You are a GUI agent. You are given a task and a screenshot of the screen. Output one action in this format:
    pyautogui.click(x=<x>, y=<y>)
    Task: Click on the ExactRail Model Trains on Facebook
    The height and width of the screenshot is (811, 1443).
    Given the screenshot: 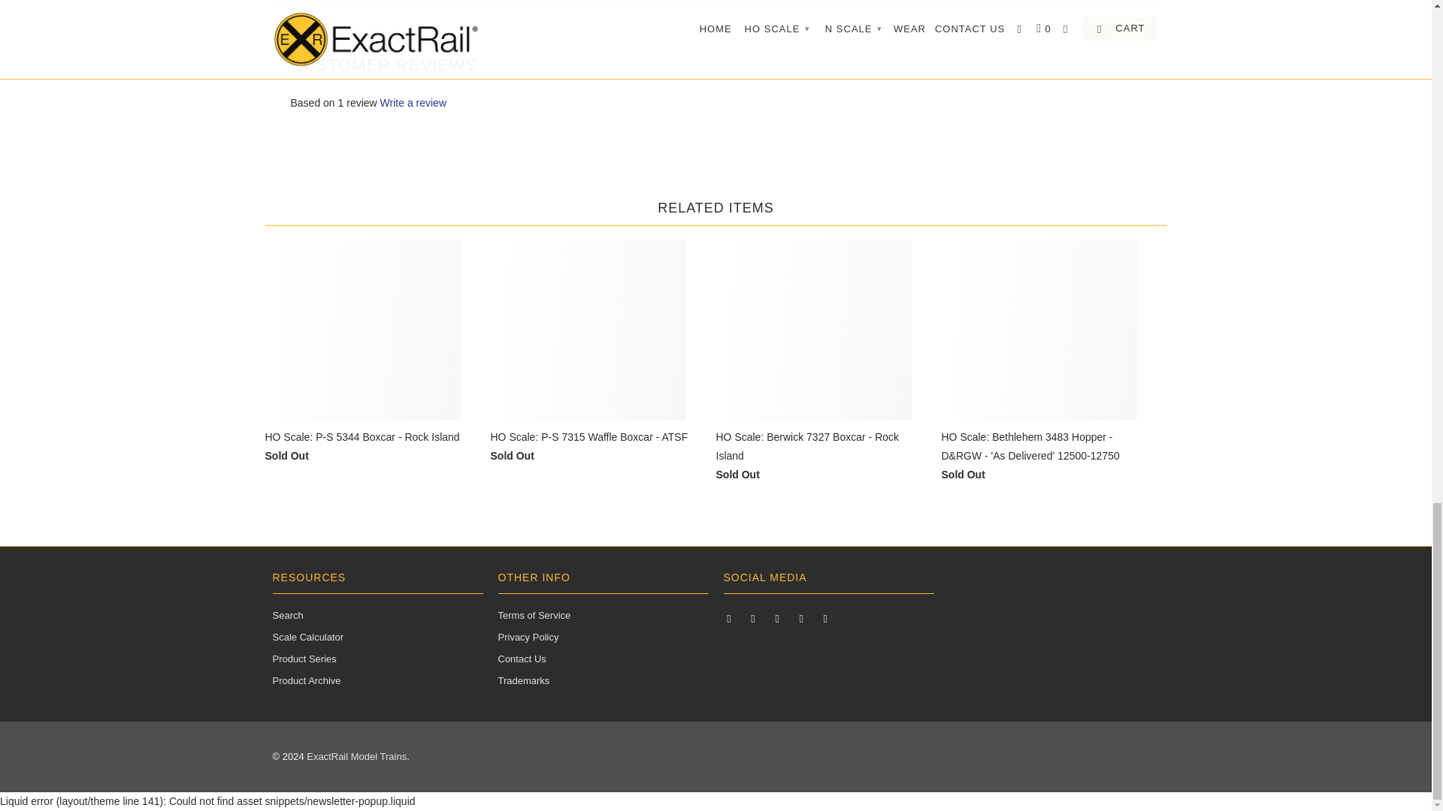 What is the action you would take?
    pyautogui.click(x=755, y=617)
    